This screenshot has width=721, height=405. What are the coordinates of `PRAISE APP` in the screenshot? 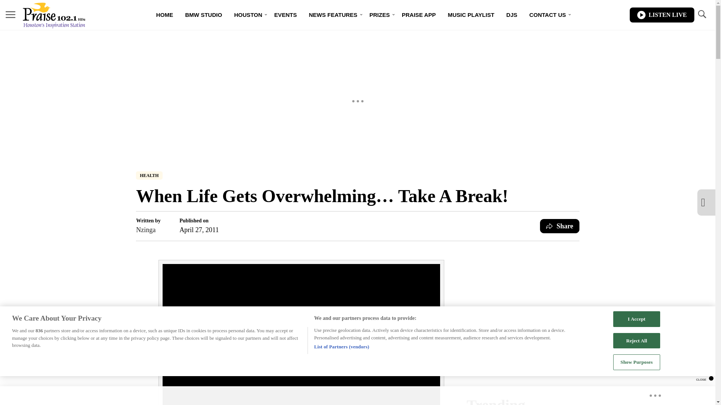 It's located at (419, 15).